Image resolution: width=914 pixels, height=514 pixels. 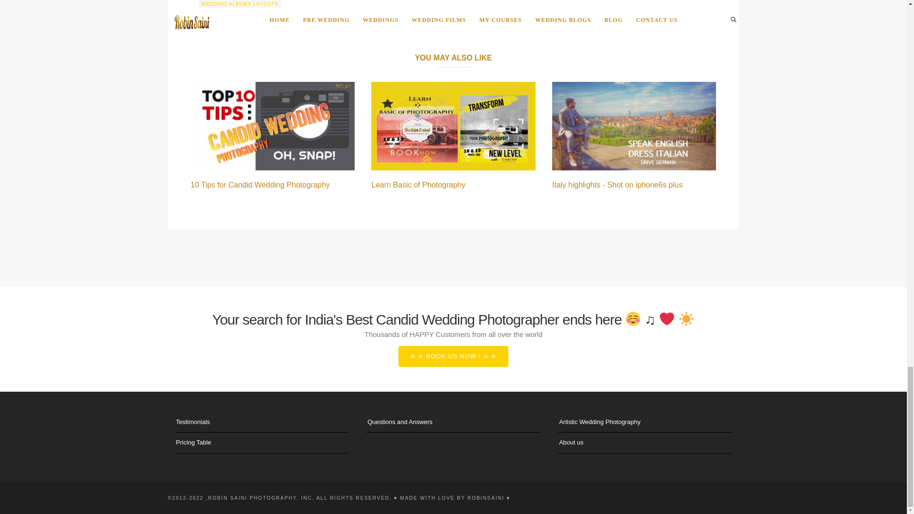 I want to click on 10 Tips for Candid Wedding Photography, so click(x=259, y=185).